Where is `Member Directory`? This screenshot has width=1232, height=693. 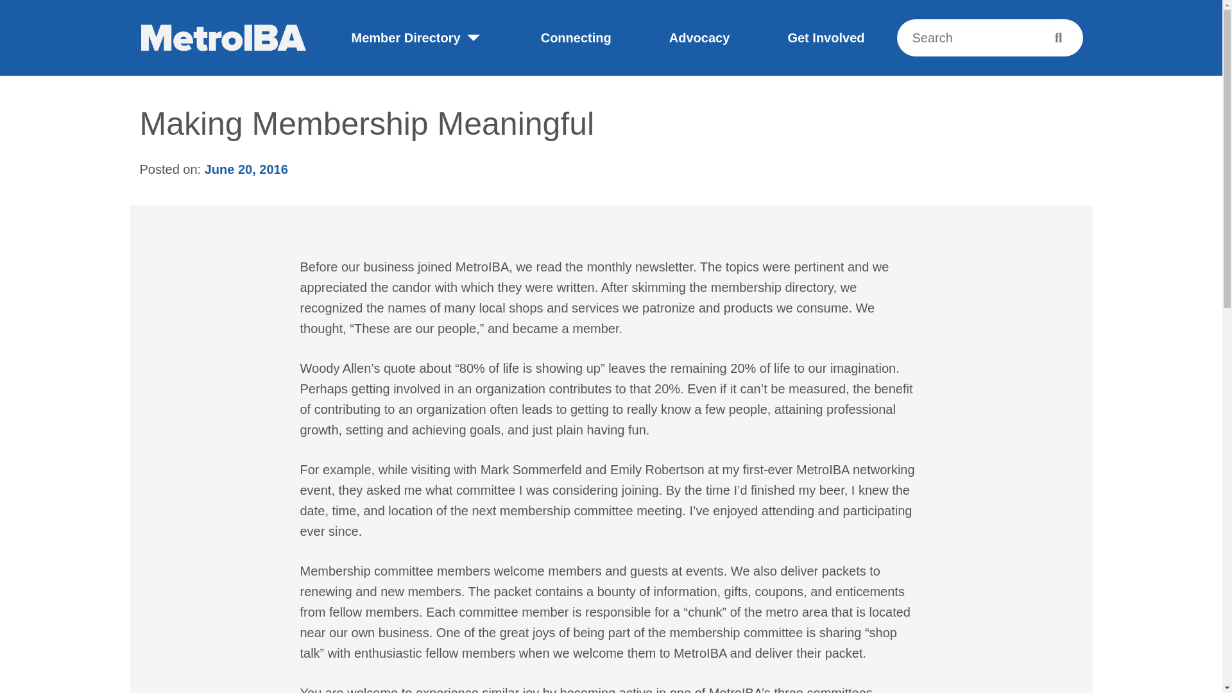
Member Directory is located at coordinates (417, 37).